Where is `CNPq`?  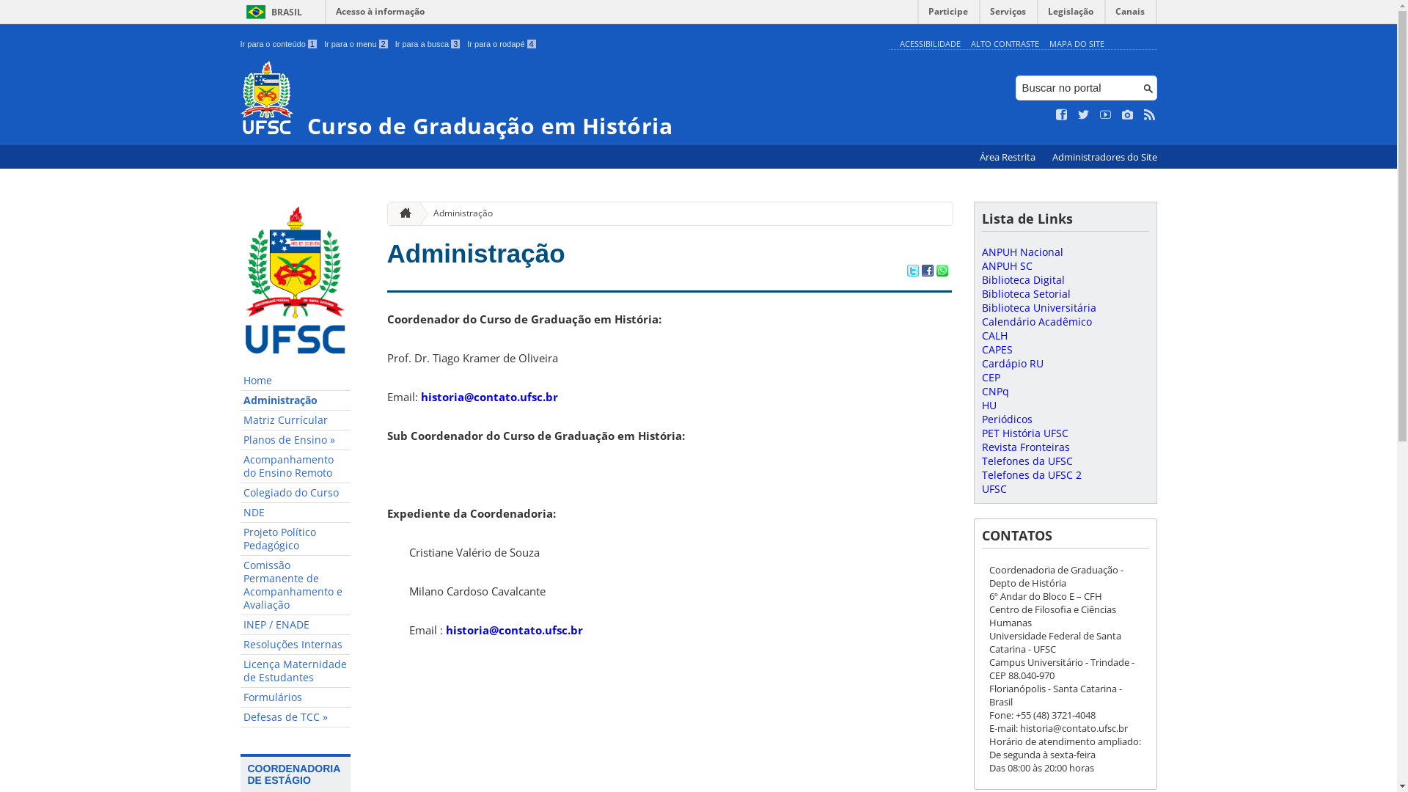 CNPq is located at coordinates (994, 392).